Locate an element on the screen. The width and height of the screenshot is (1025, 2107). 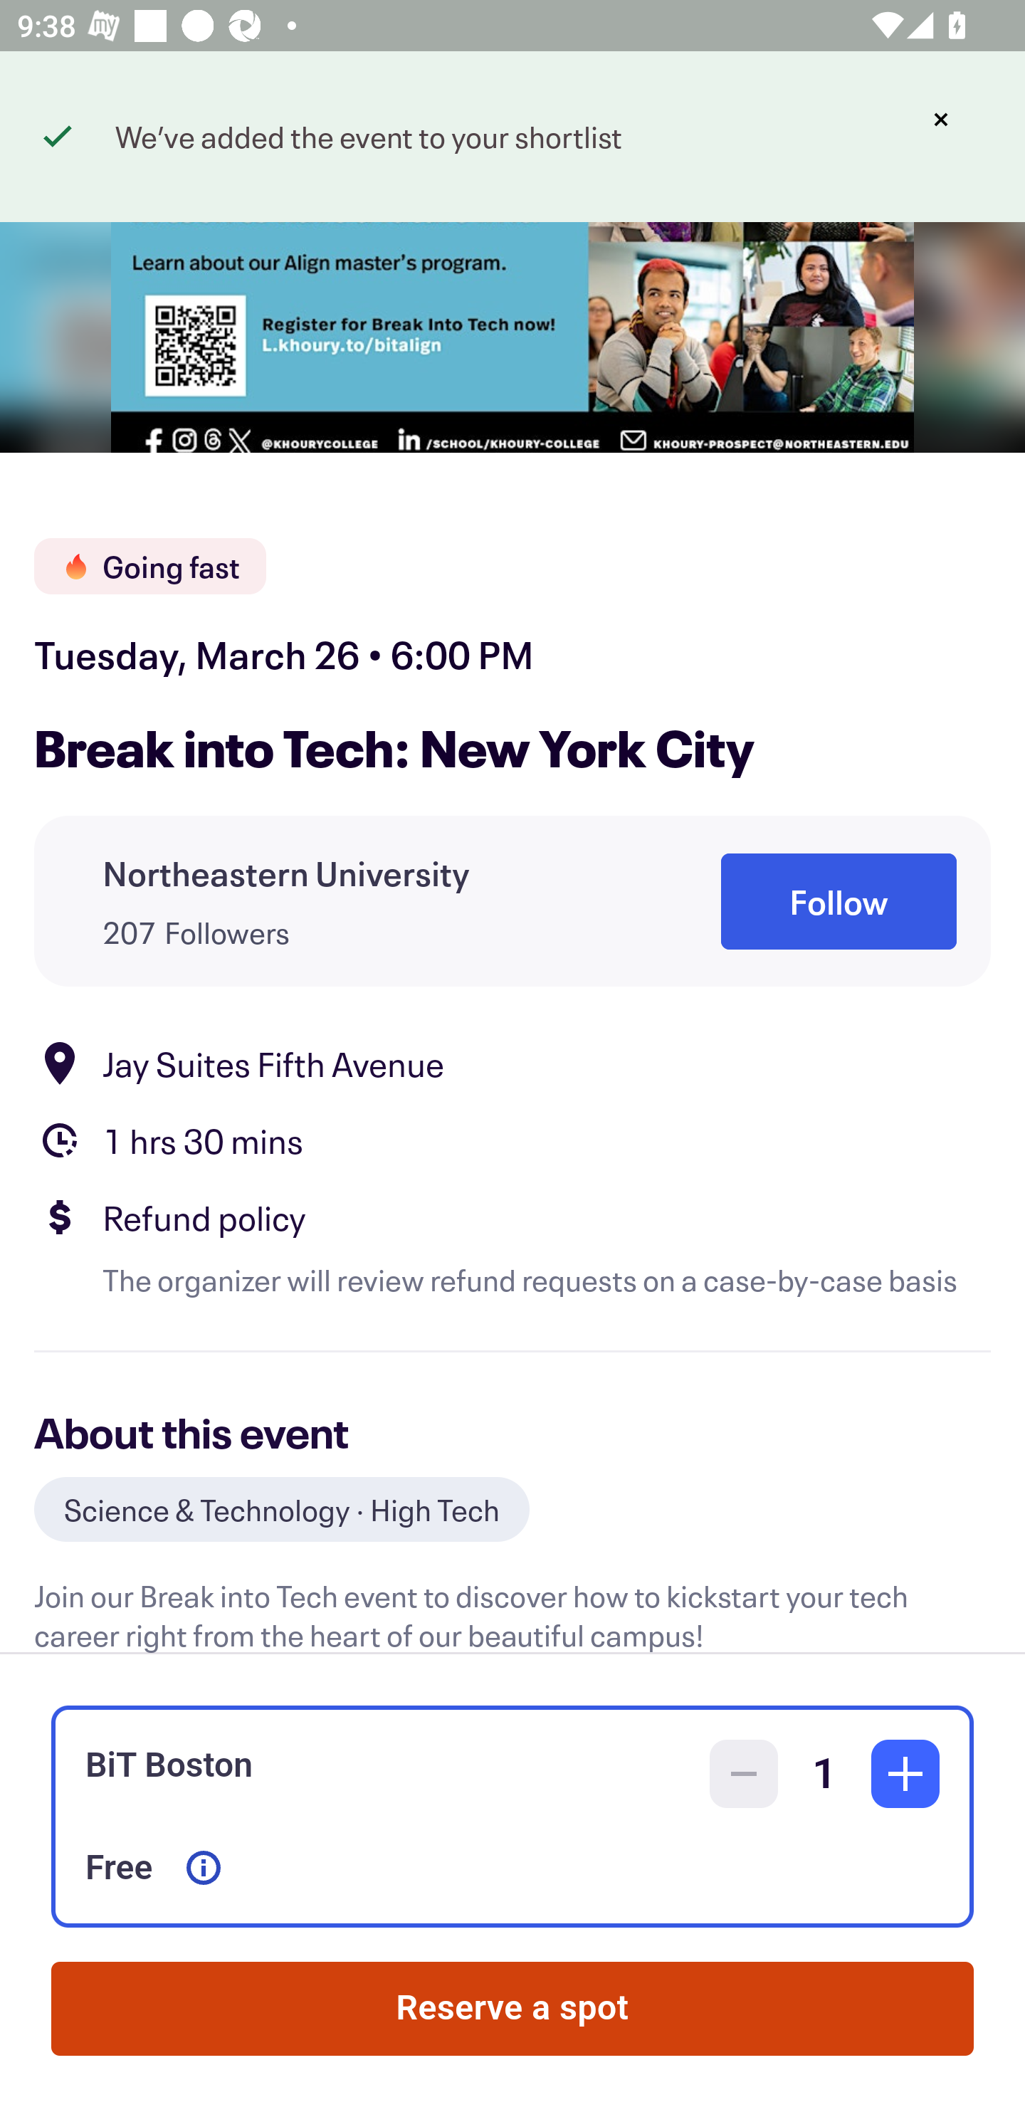
Show more information is located at coordinates (204, 1868).